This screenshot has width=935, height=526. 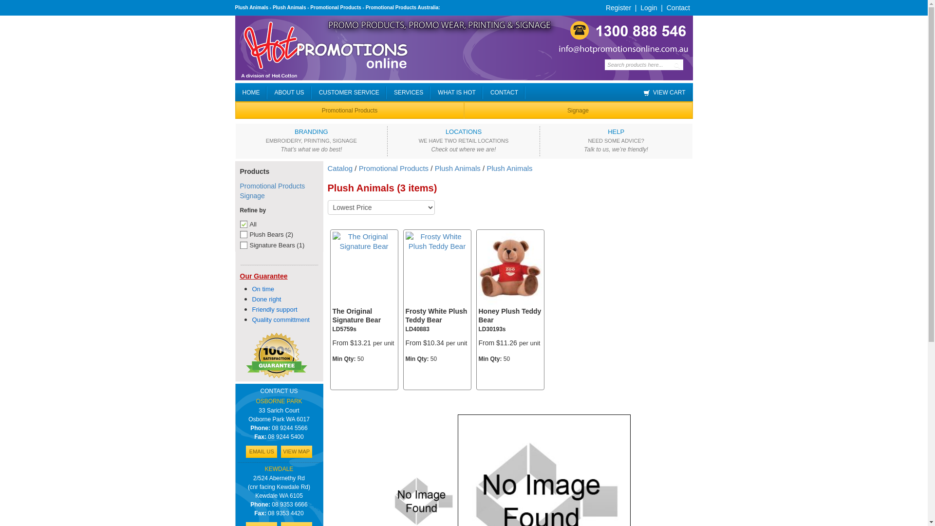 What do you see at coordinates (364, 241) in the screenshot?
I see `The Original Signature Bear` at bounding box center [364, 241].